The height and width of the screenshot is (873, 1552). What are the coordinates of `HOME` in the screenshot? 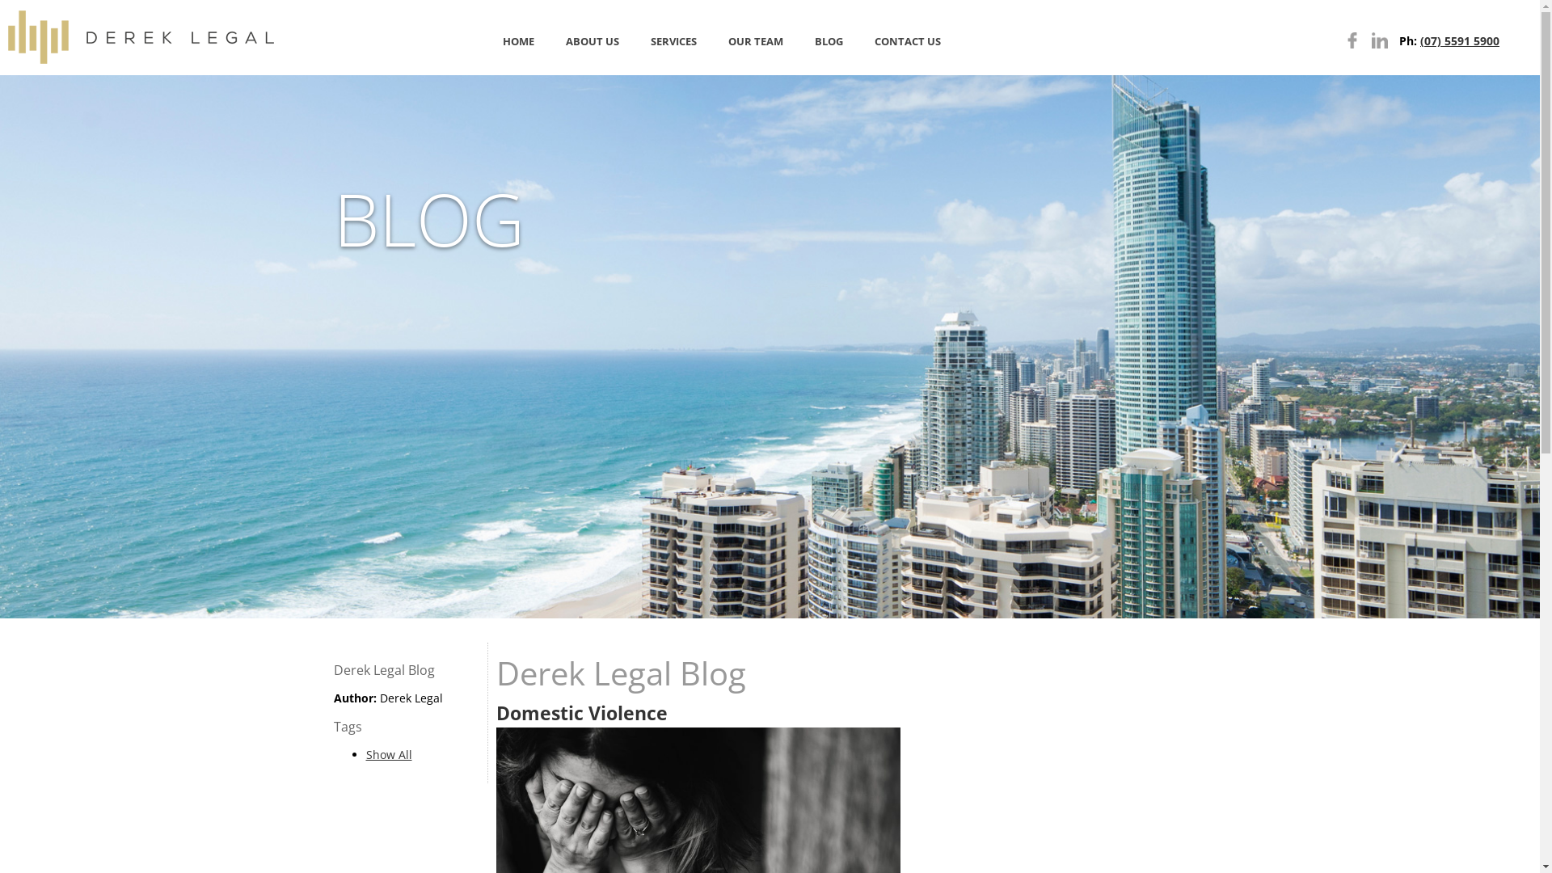 It's located at (518, 37).